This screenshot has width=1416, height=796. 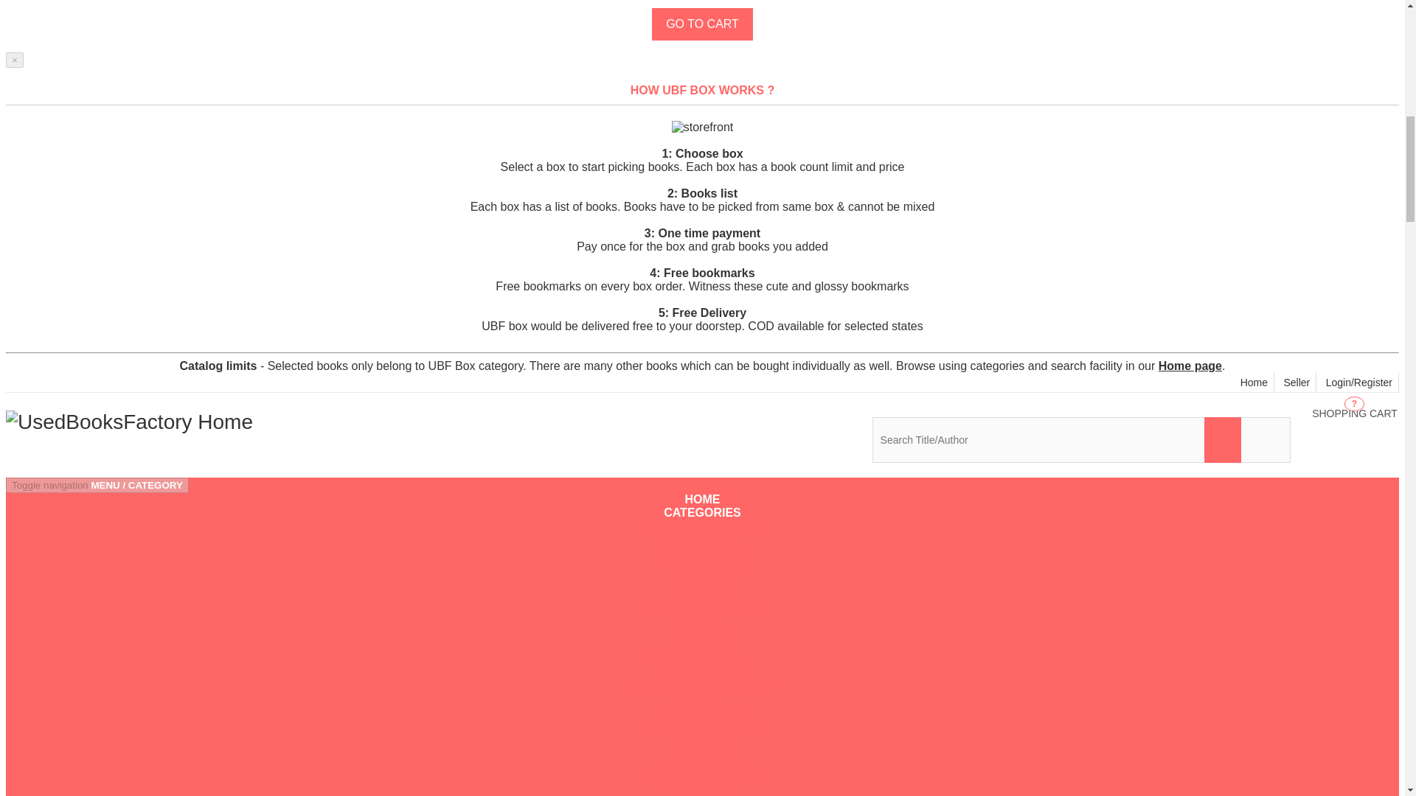 What do you see at coordinates (702, 579) in the screenshot?
I see `Fiction` at bounding box center [702, 579].